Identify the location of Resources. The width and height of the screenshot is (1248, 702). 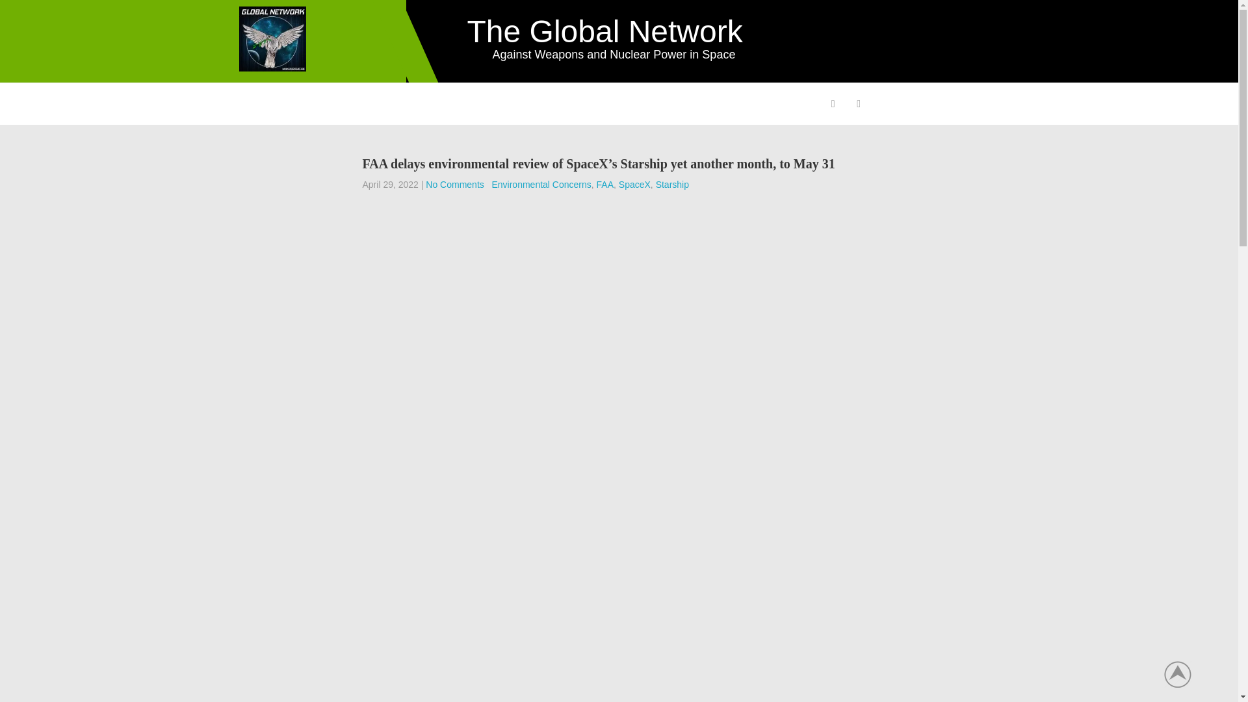
(632, 104).